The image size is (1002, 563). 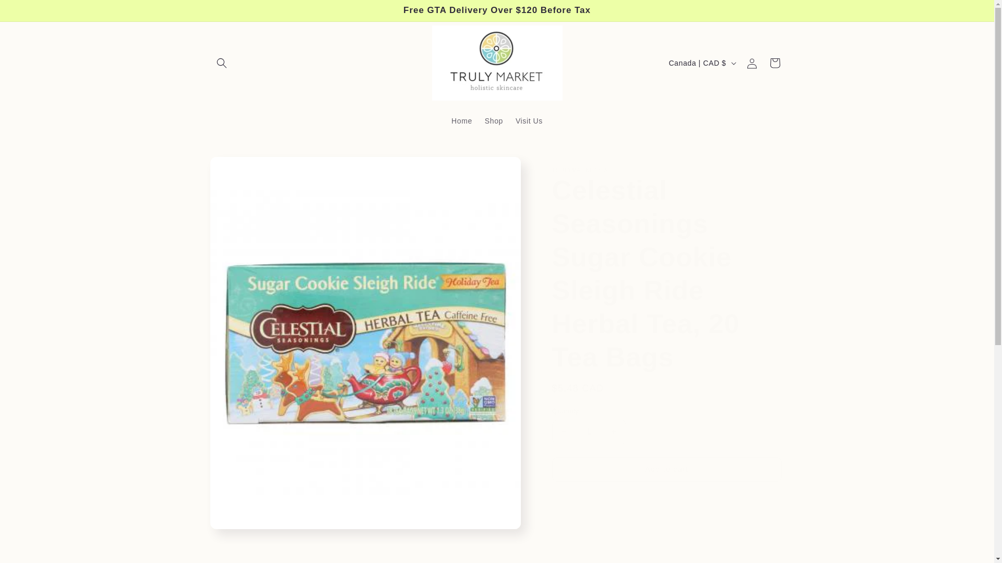 What do you see at coordinates (494, 120) in the screenshot?
I see `Shop` at bounding box center [494, 120].